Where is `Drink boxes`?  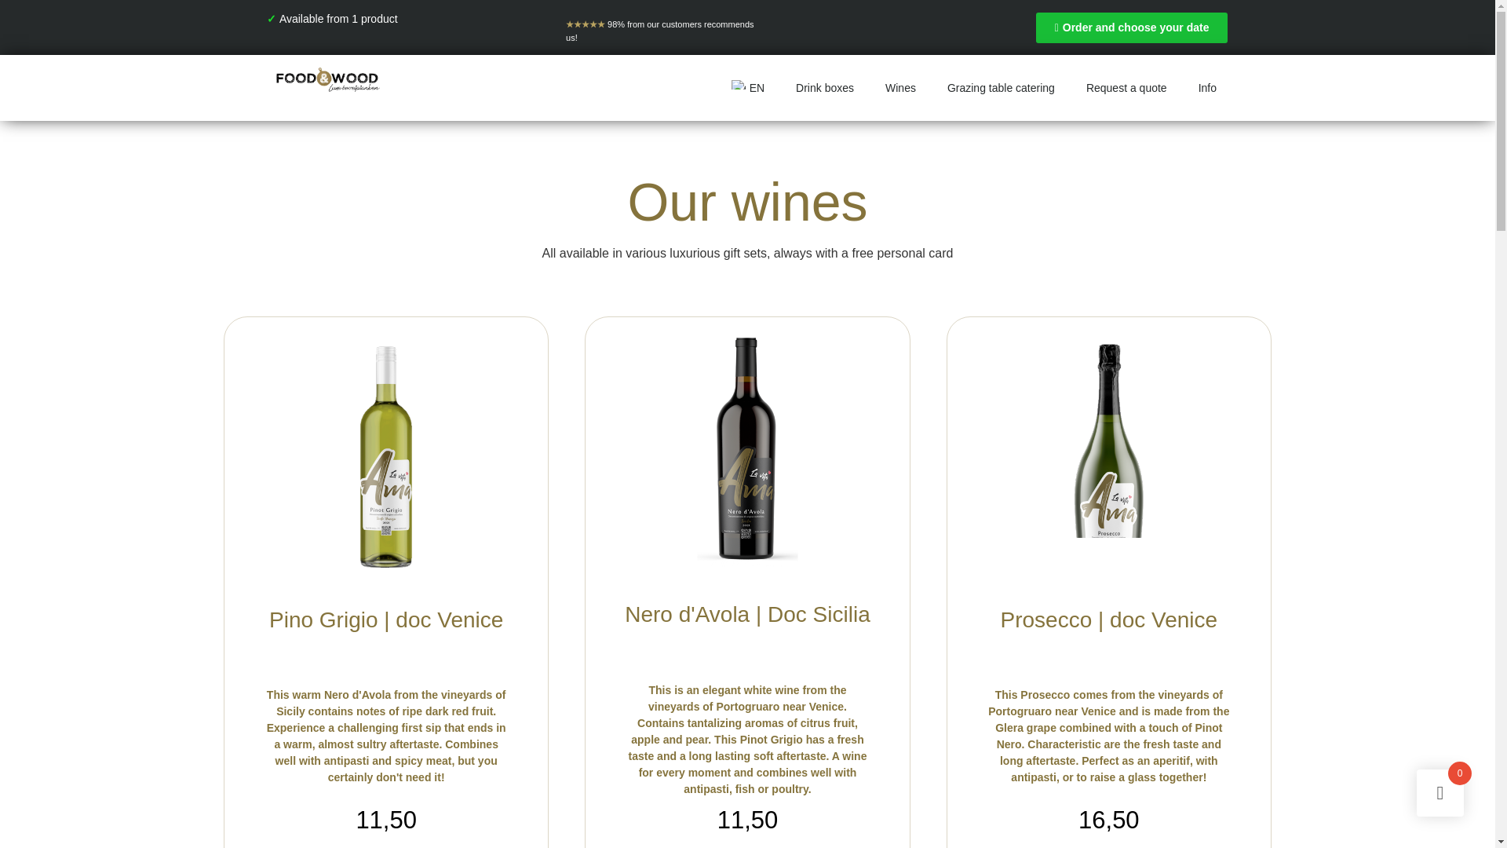
Drink boxes is located at coordinates (824, 87).